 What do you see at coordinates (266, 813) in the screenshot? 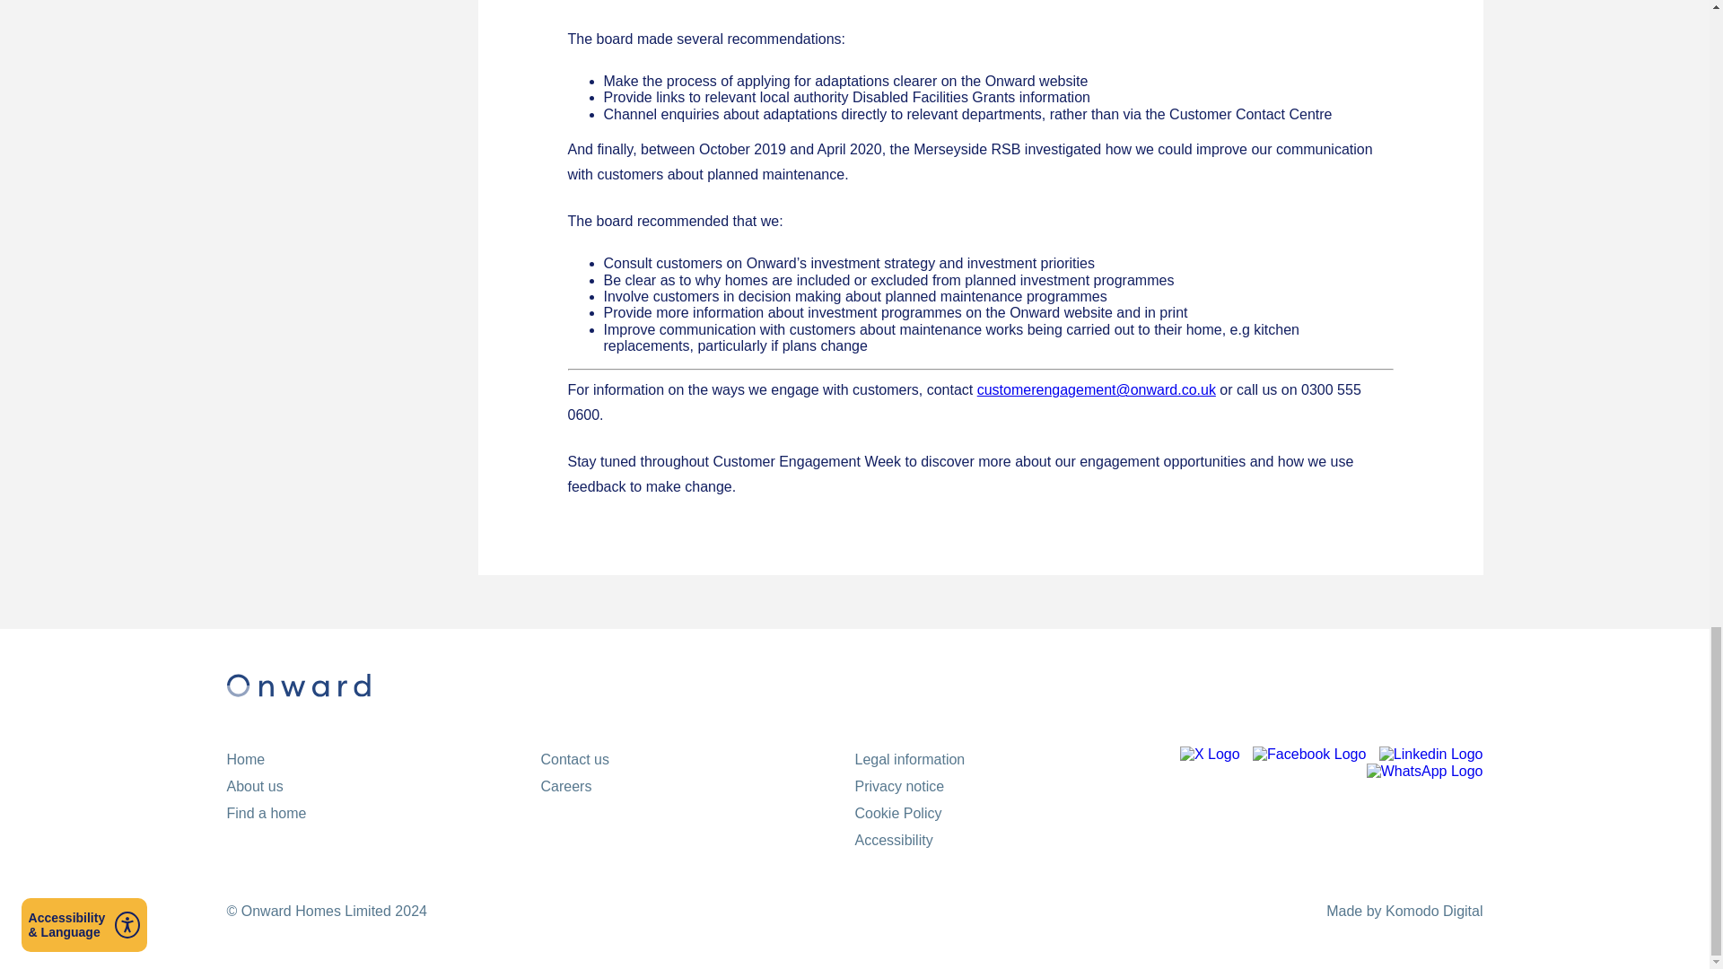
I see `Find a home` at bounding box center [266, 813].